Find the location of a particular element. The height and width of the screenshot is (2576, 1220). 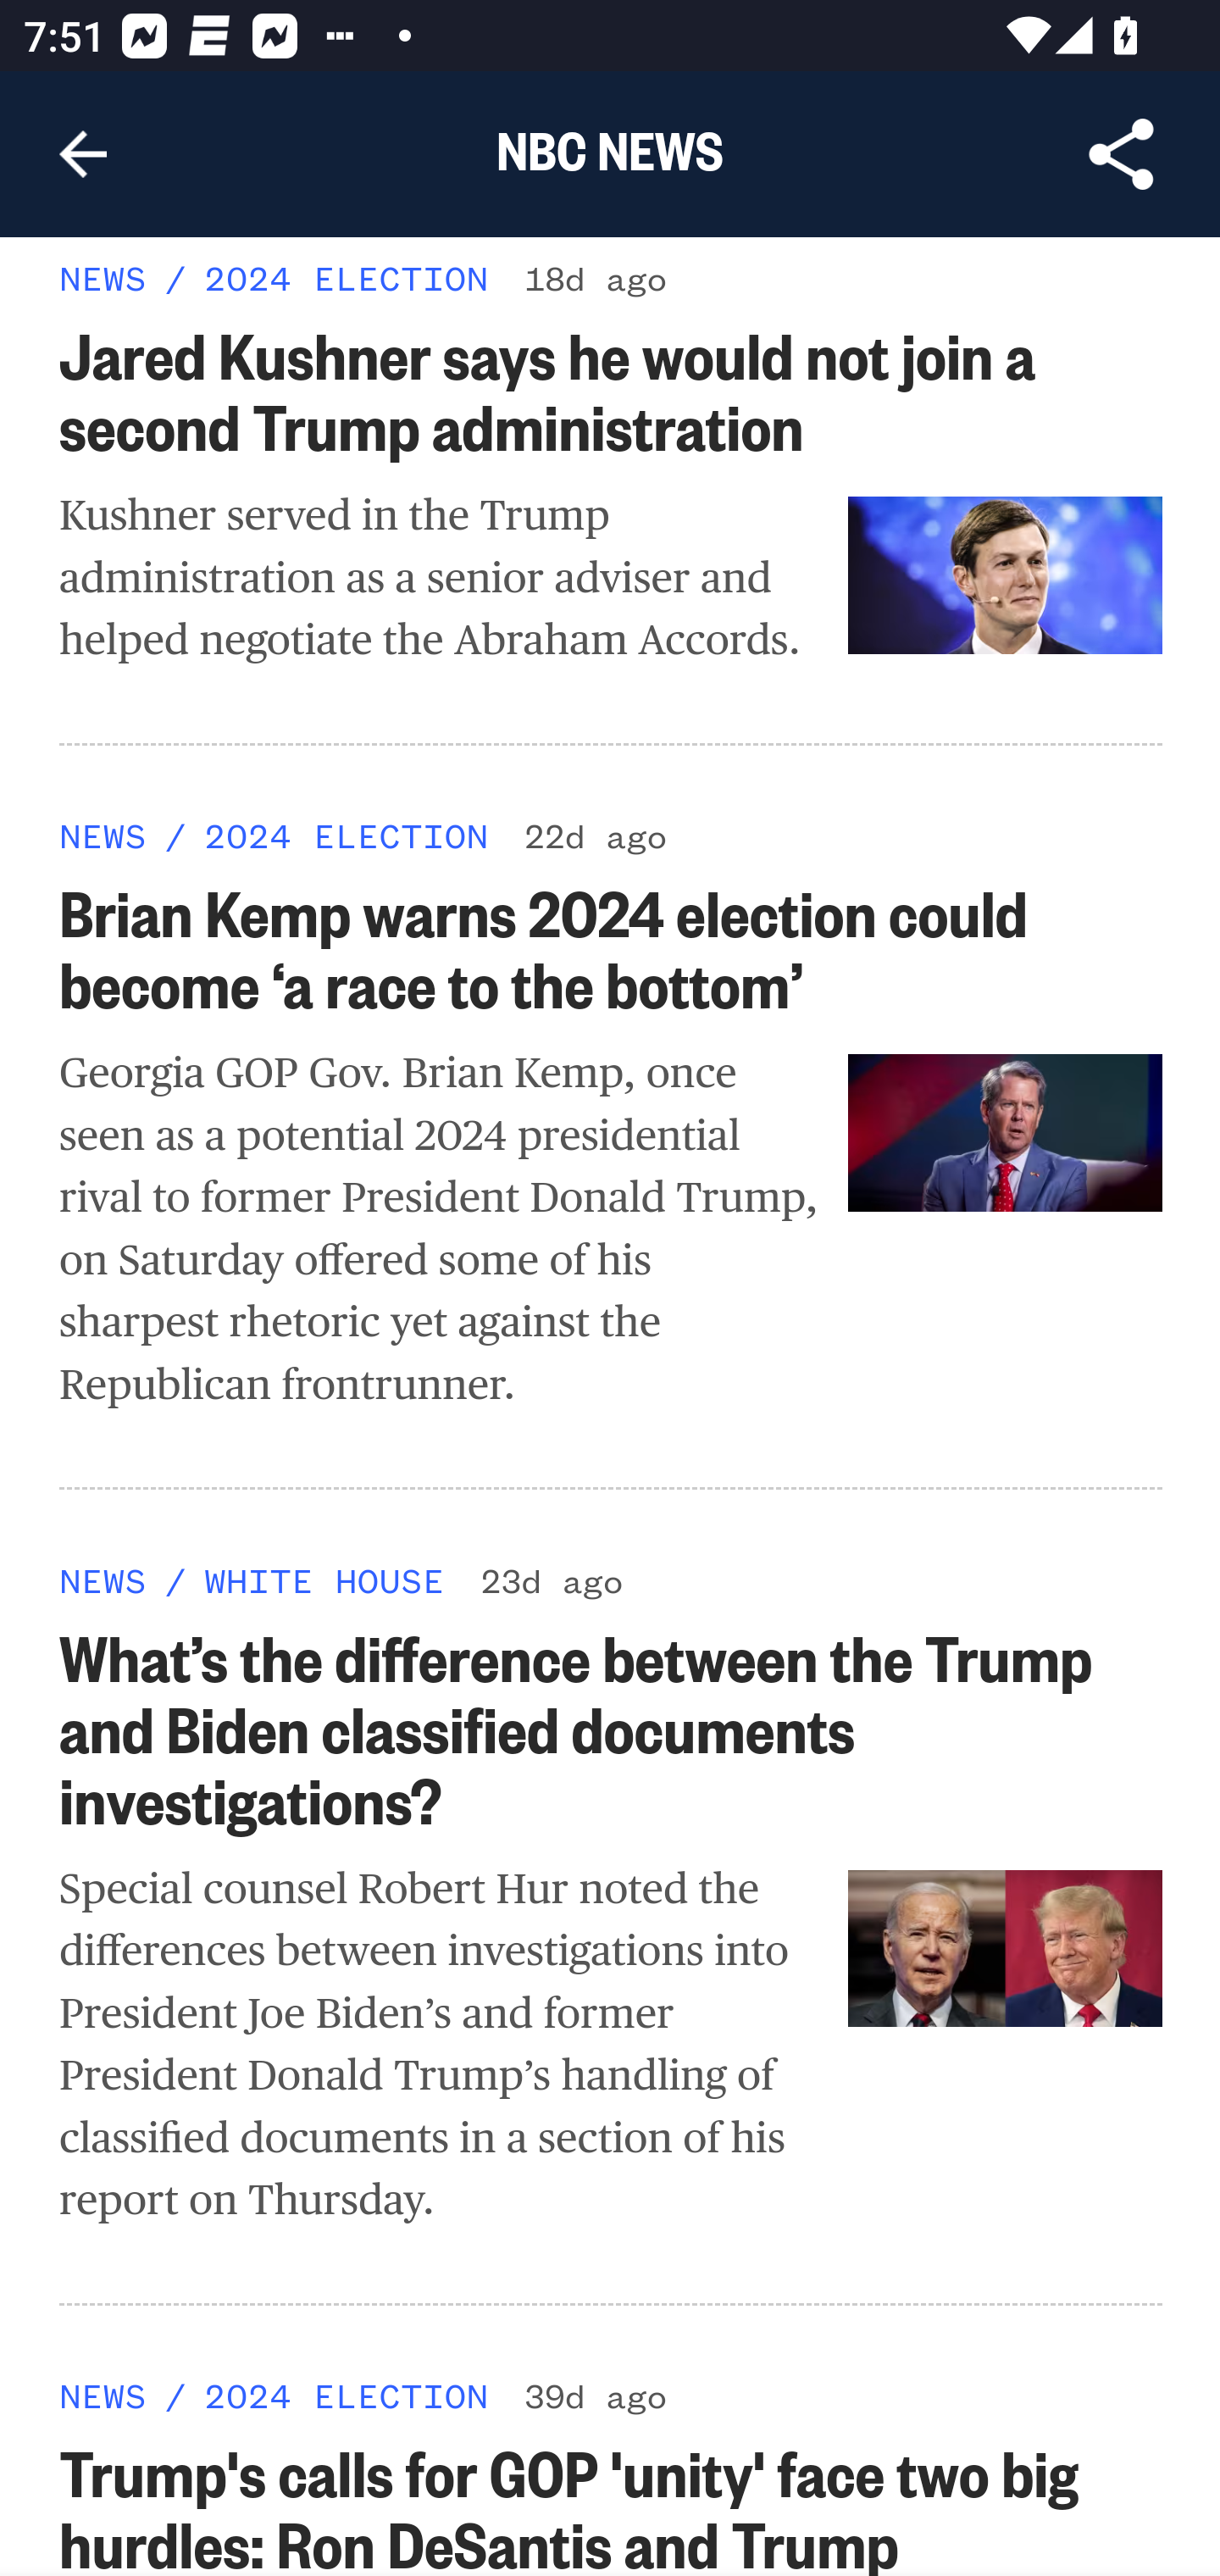

NEWS NEWS NEWS is located at coordinates (103, 1581).